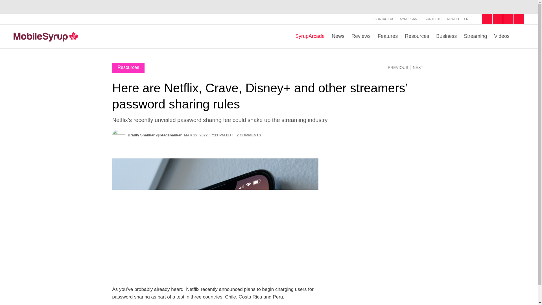  What do you see at coordinates (310, 36) in the screenshot?
I see `SyrupArcade` at bounding box center [310, 36].